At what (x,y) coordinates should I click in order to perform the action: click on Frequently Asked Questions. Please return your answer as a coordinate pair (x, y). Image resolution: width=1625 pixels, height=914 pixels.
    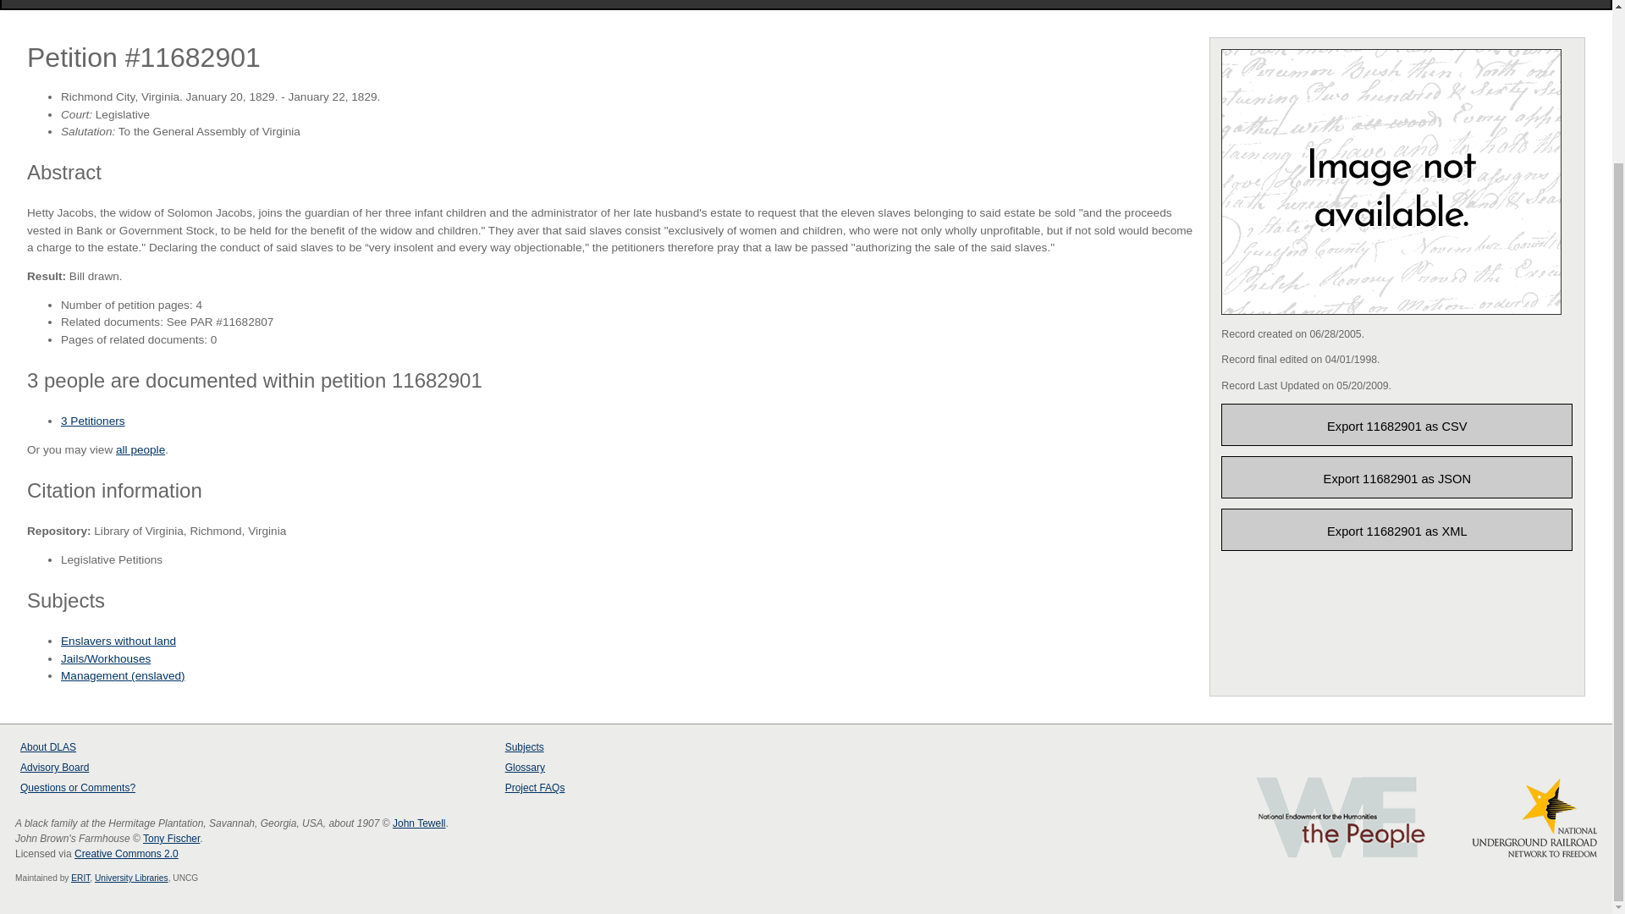
    Looking at the image, I should click on (552, 788).